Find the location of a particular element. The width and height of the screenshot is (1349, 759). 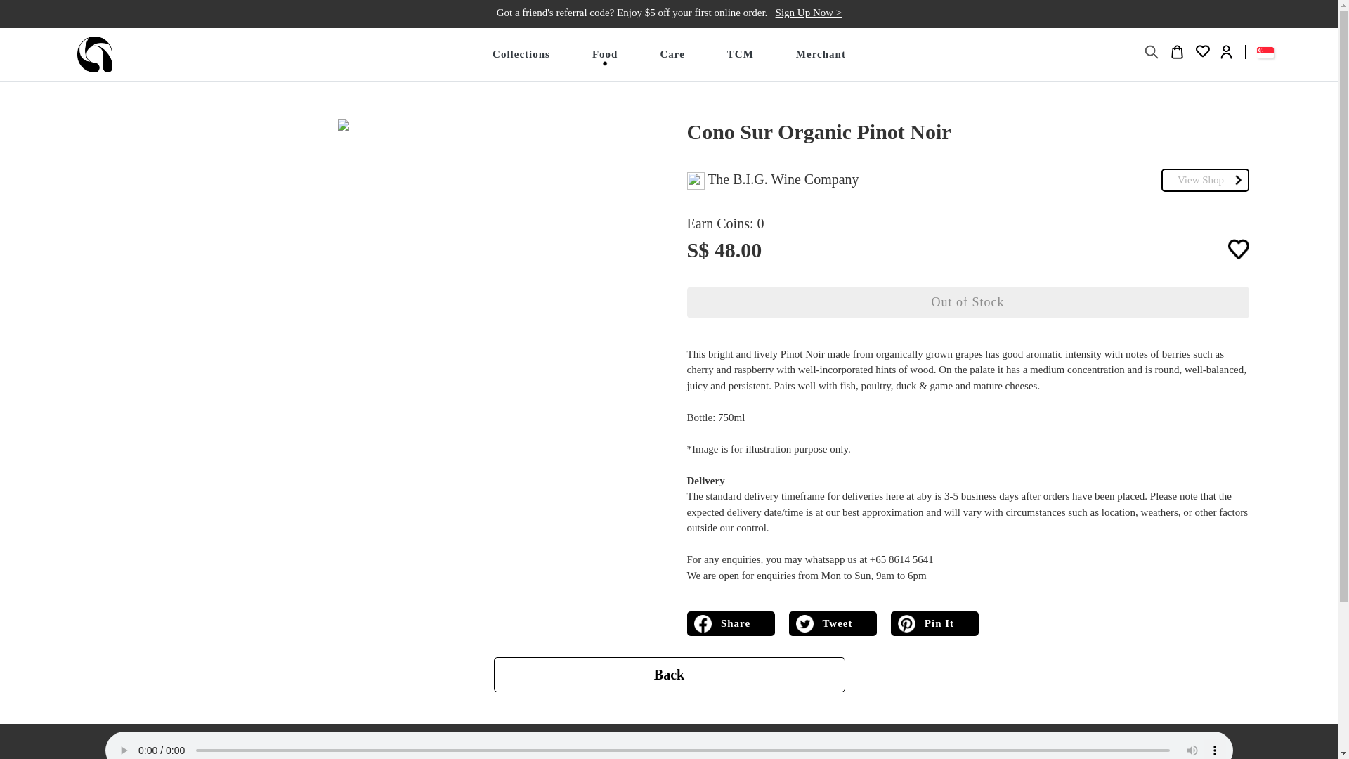

TCM is located at coordinates (741, 54).